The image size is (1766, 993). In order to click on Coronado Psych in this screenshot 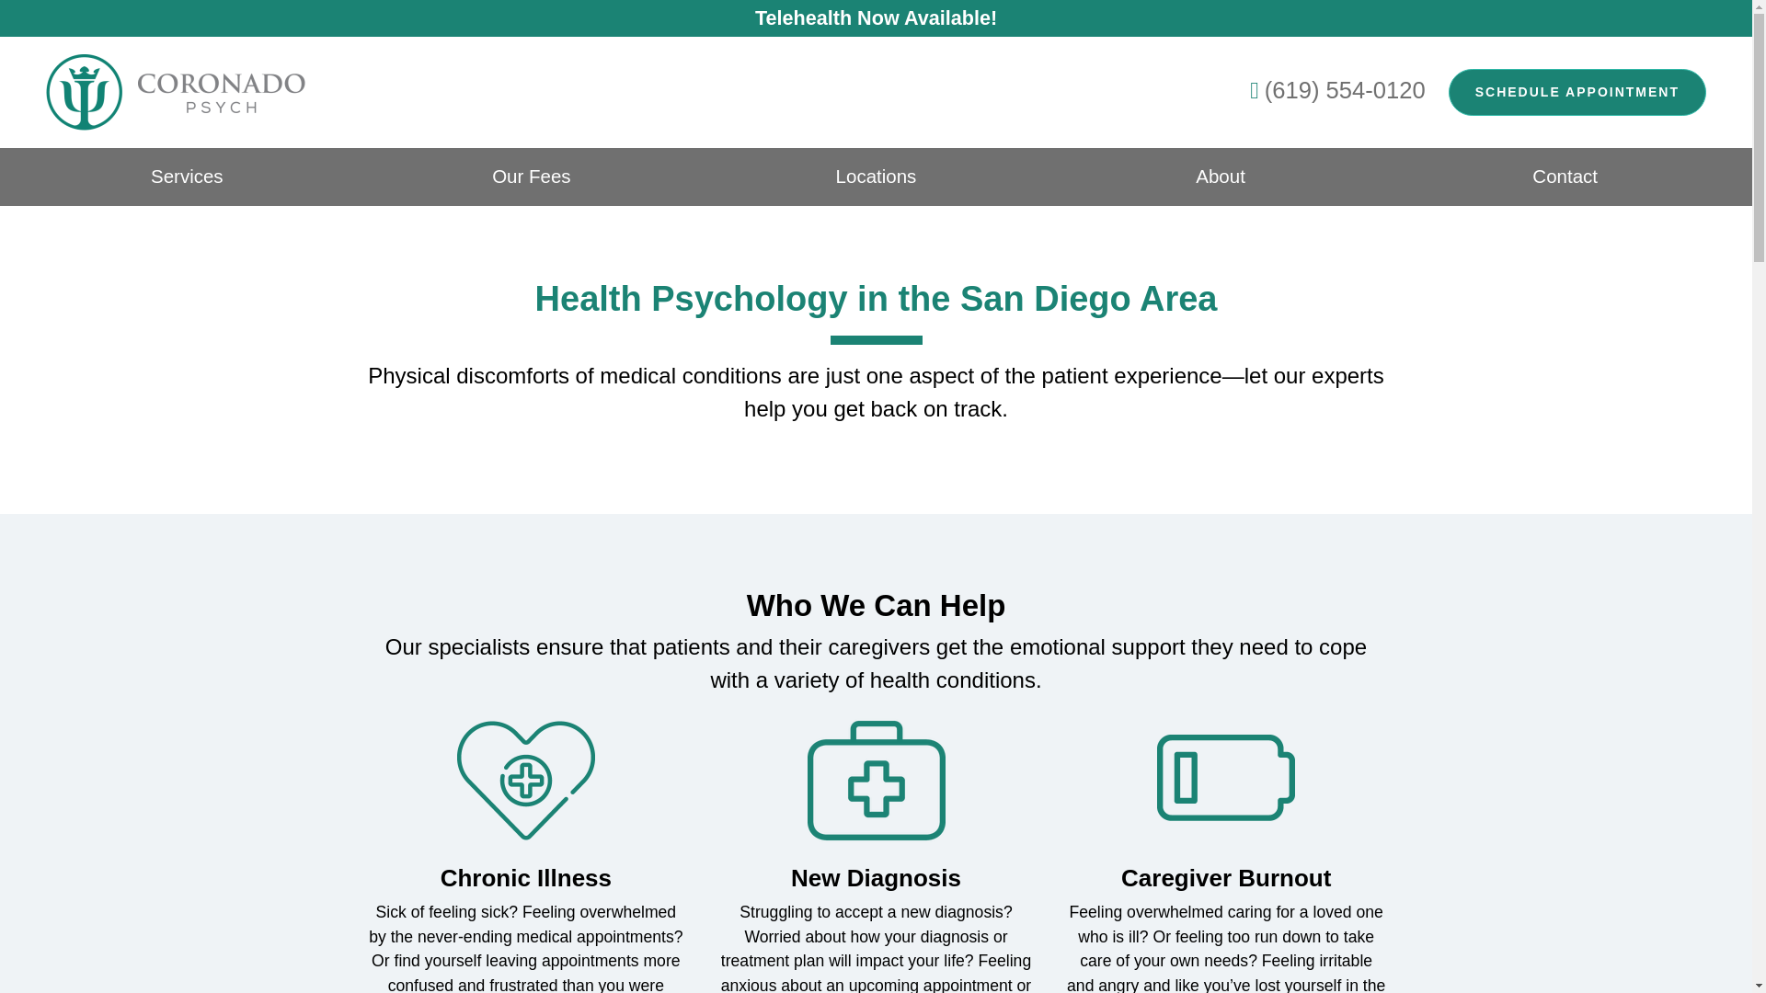, I will do `click(137, 92)`.